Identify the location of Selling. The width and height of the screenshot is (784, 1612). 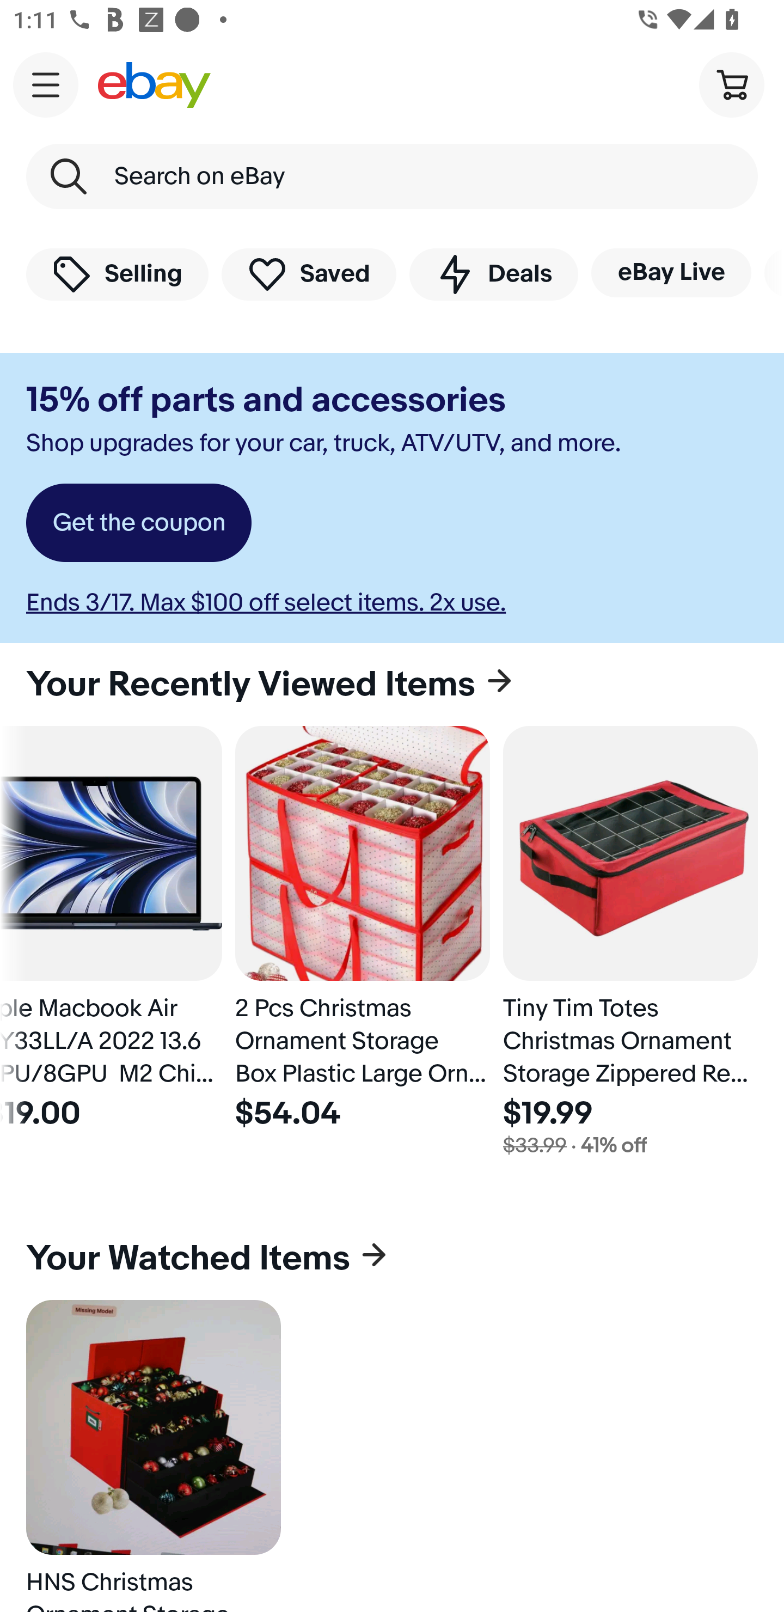
(117, 273).